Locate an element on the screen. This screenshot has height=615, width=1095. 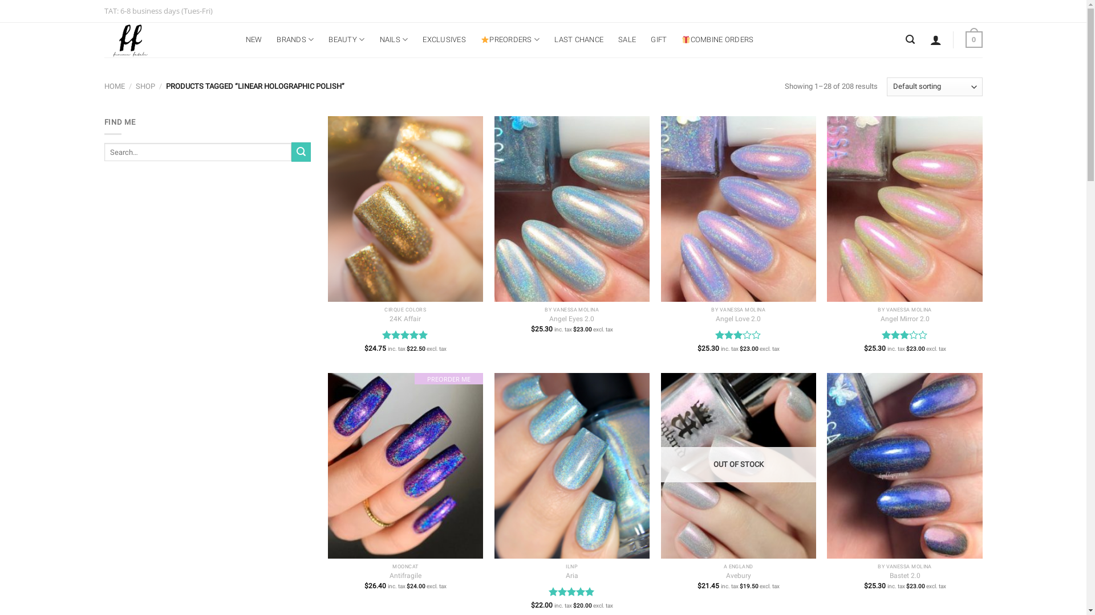
SHOP is located at coordinates (145, 87).